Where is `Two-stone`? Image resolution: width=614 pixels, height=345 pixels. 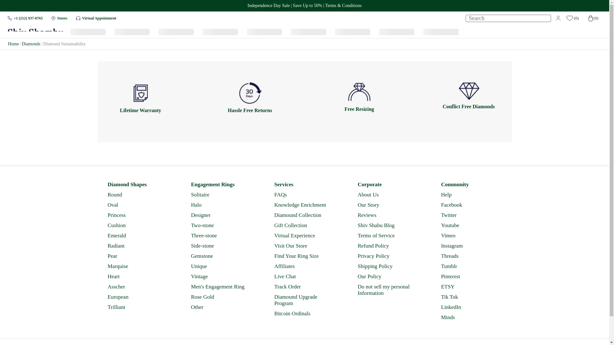
Two-stone is located at coordinates (221, 226).